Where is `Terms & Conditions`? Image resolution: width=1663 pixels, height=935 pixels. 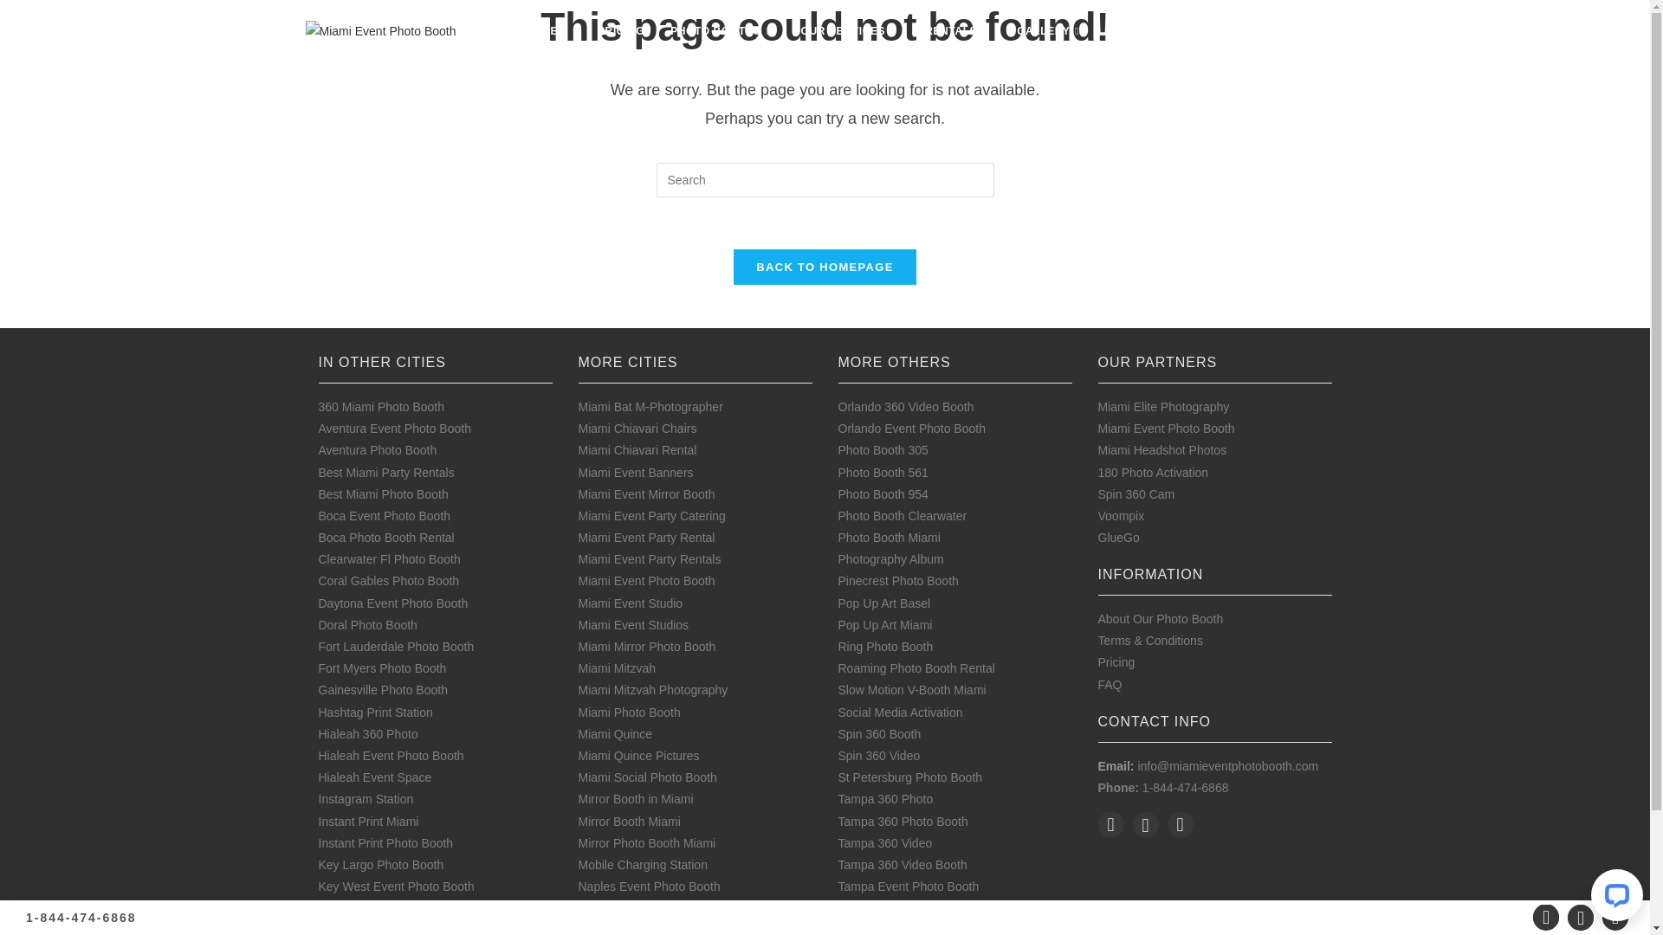
Terms & Conditions is located at coordinates (1150, 641).